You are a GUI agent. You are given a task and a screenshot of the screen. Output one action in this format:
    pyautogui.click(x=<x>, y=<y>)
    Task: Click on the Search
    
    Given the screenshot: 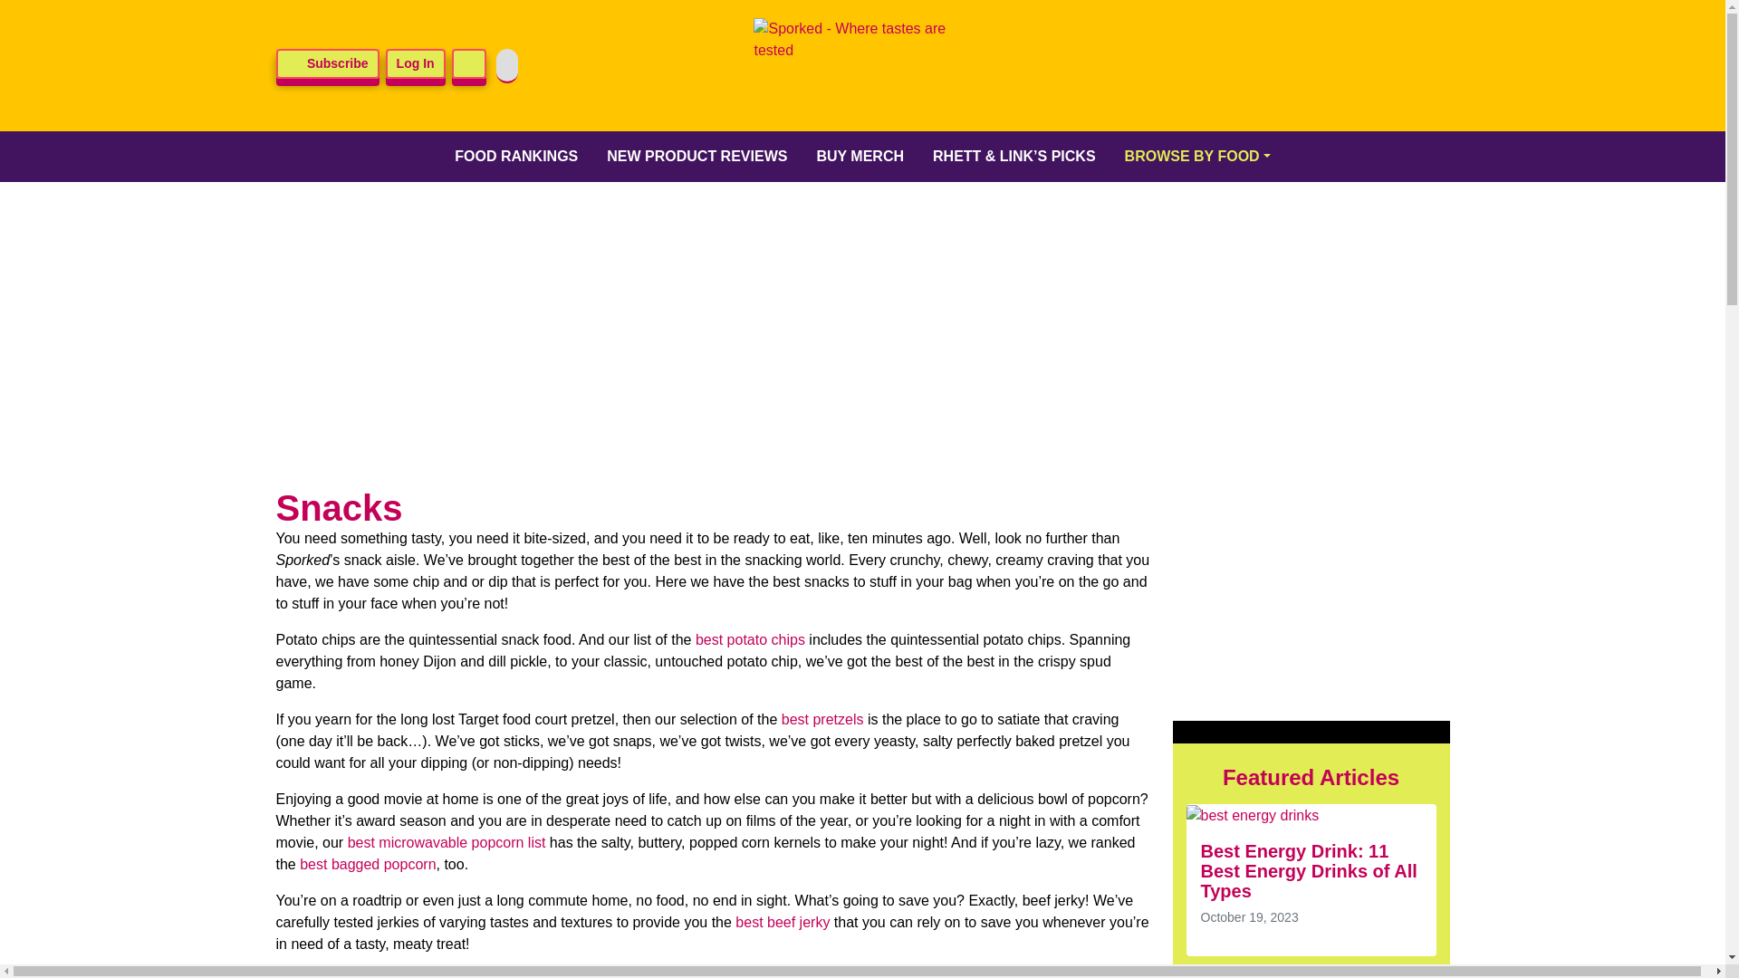 What is the action you would take?
    pyautogui.click(x=469, y=63)
    